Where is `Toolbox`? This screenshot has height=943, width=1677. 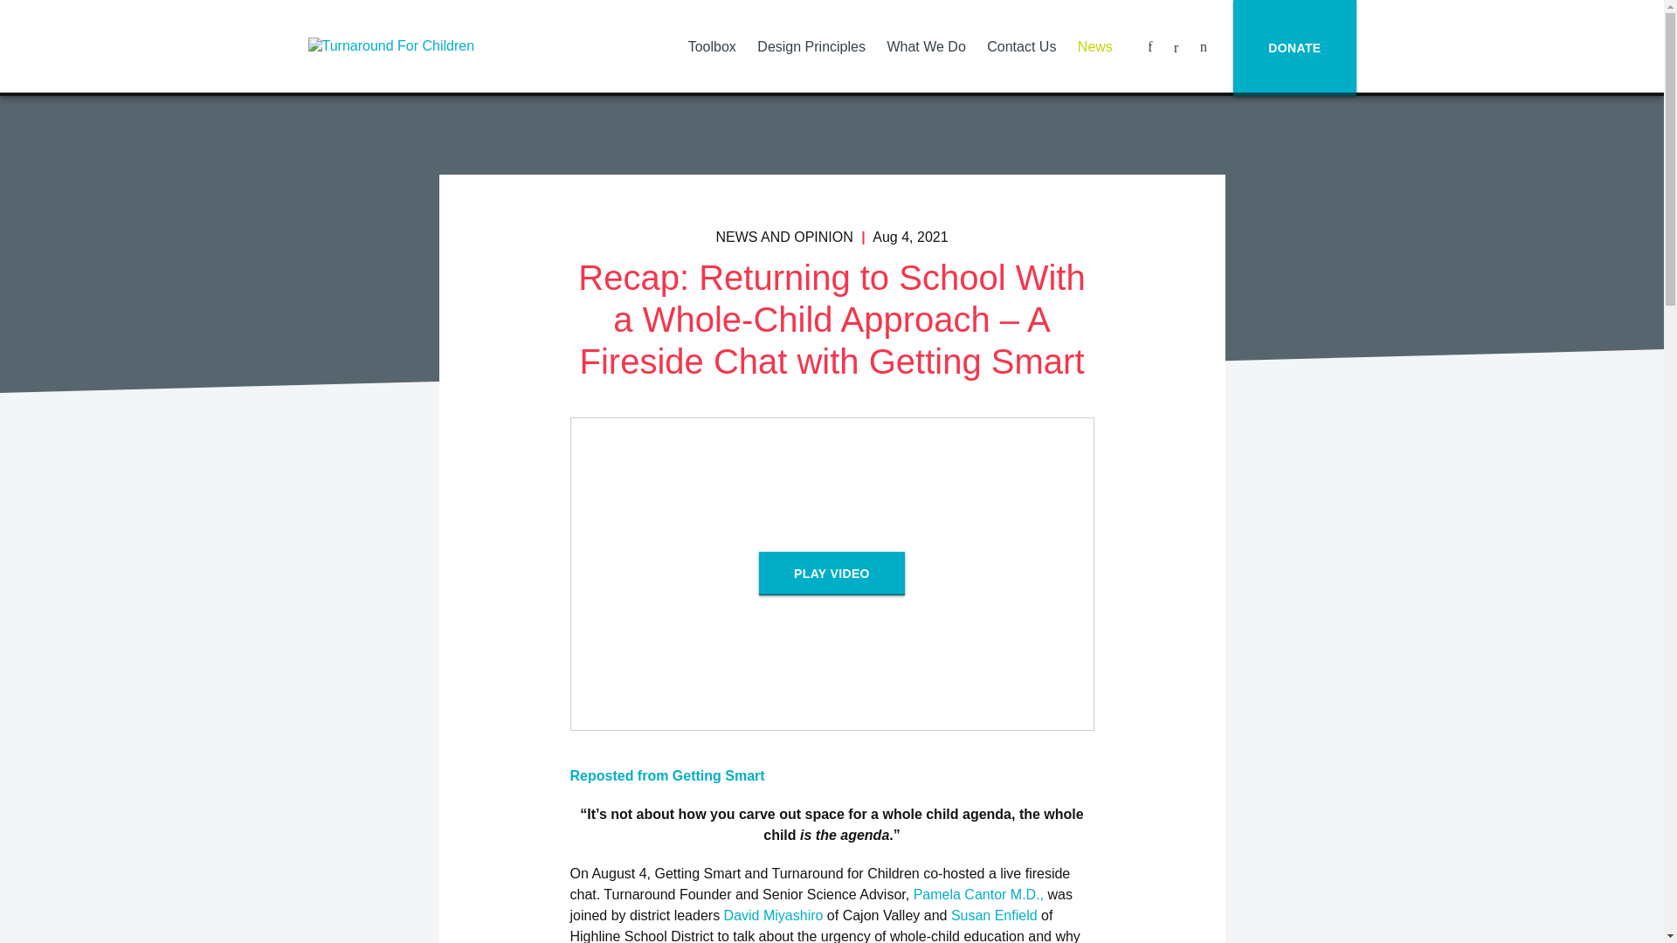 Toolbox is located at coordinates (711, 46).